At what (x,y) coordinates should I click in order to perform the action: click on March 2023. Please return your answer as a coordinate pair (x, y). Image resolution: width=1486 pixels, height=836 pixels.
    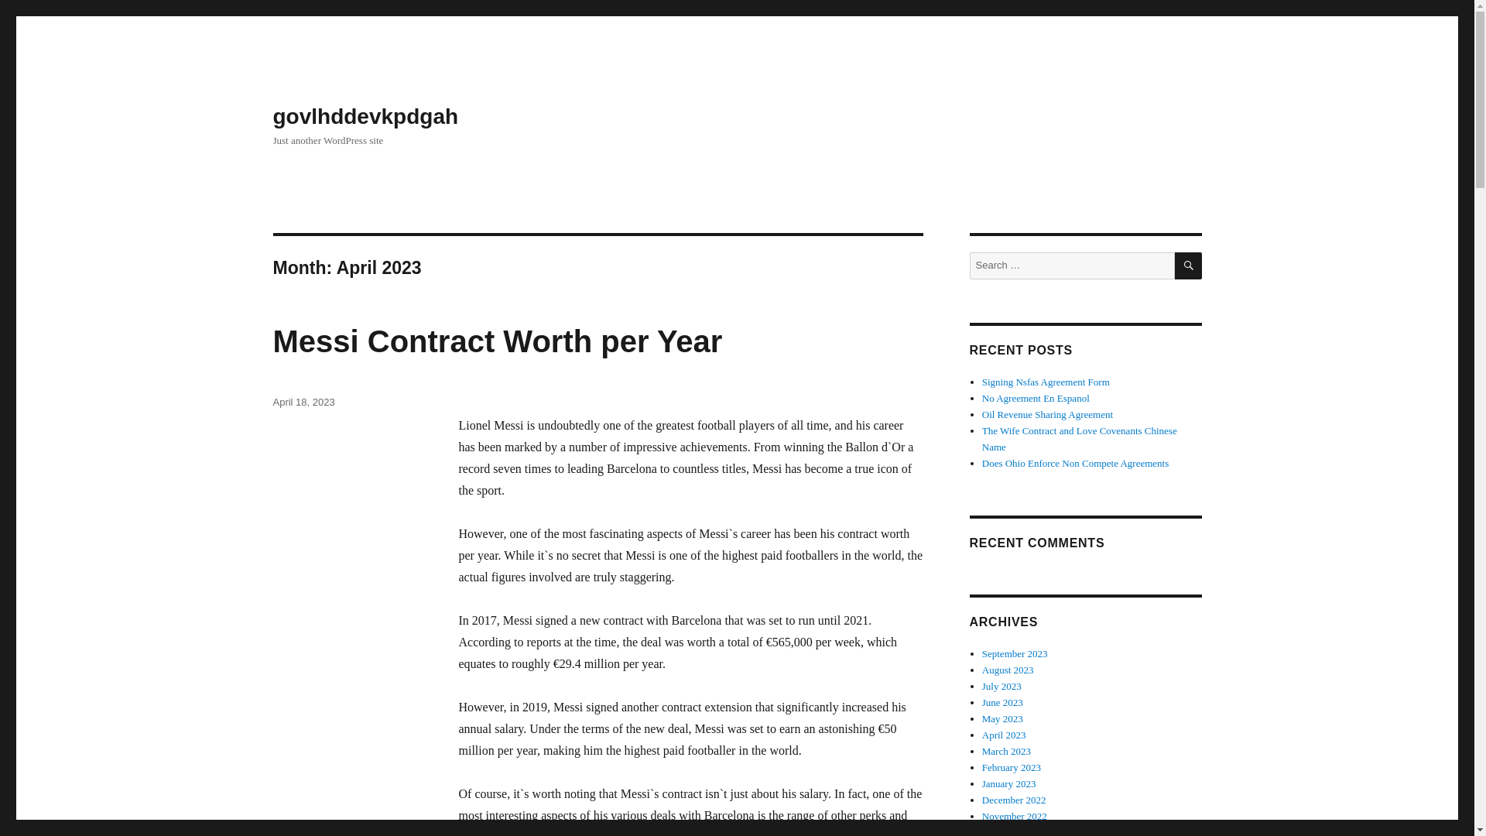
    Looking at the image, I should click on (1006, 751).